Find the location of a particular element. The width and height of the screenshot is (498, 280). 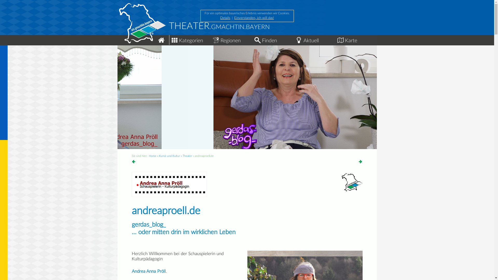

dahoam bei gmachtin.bayern is located at coordinates (161, 40).